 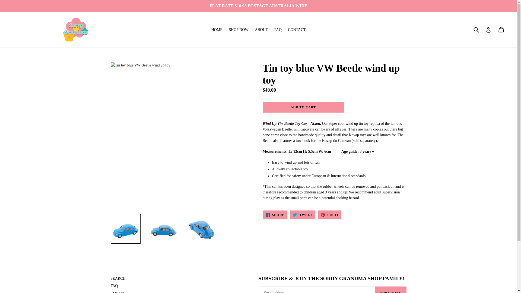 What do you see at coordinates (275, 215) in the screenshot?
I see `SEARCH` at bounding box center [275, 215].